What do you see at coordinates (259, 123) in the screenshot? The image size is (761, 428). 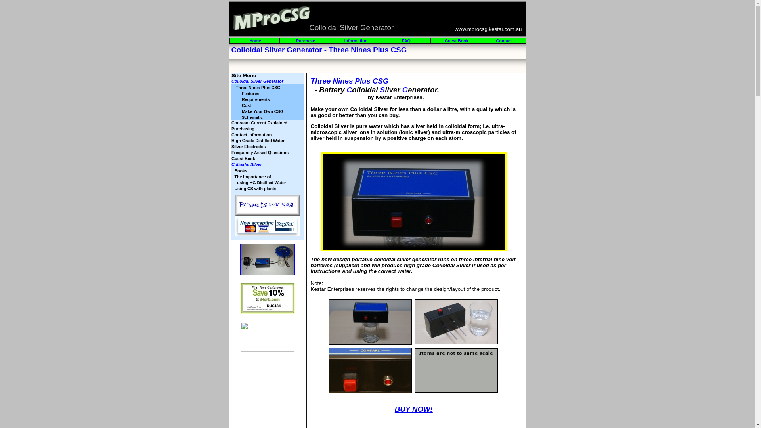 I see `Constant Current Explained` at bounding box center [259, 123].